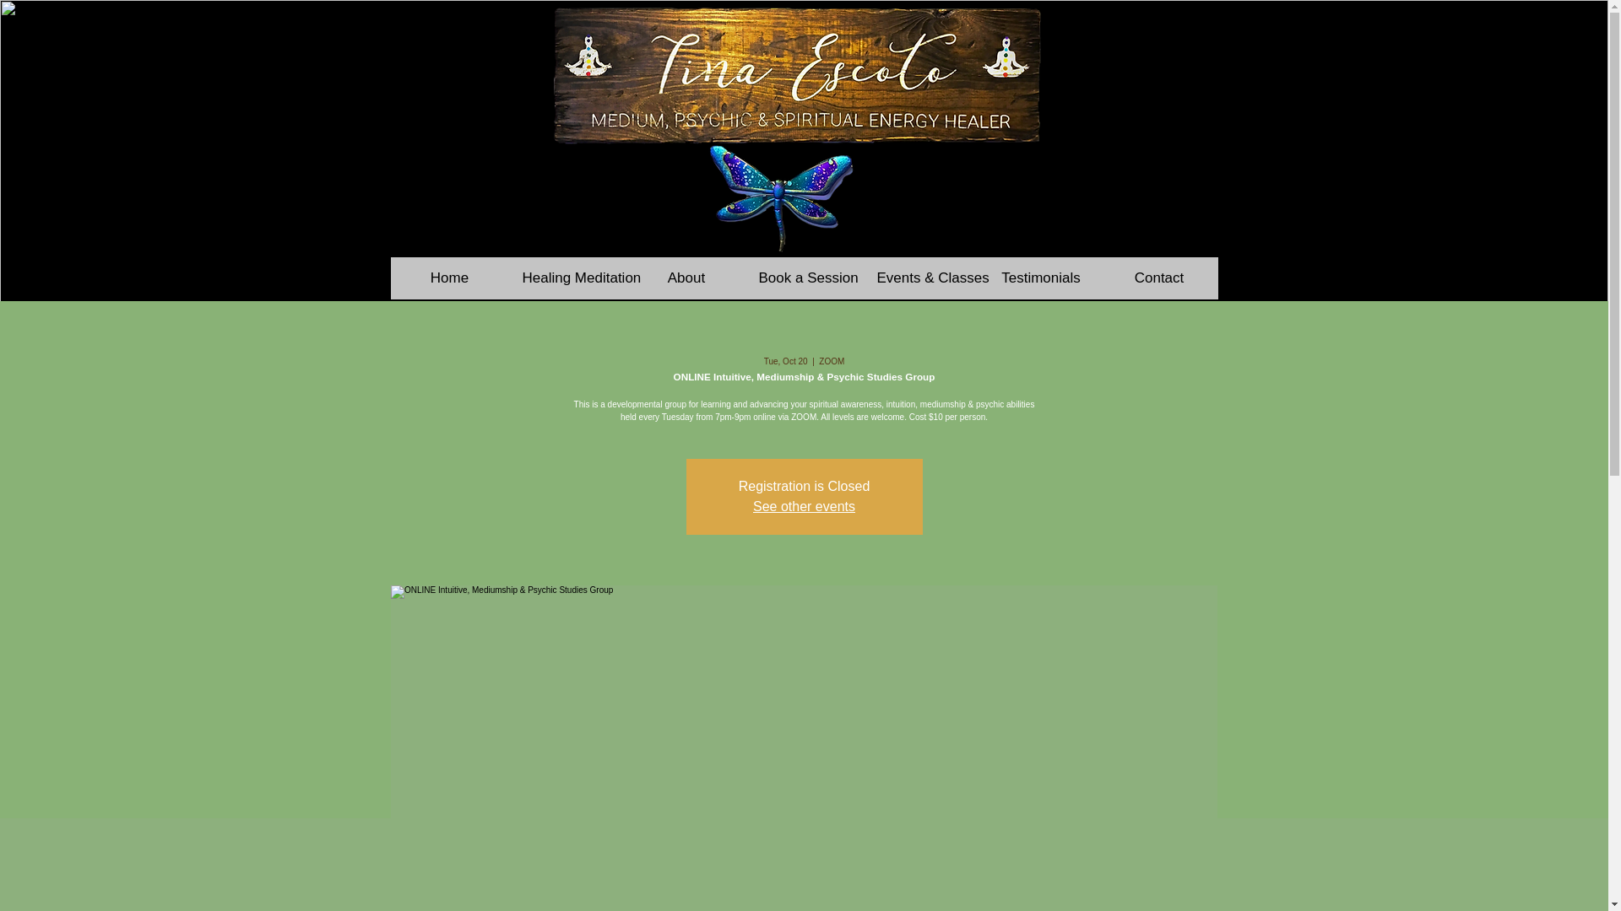 This screenshot has width=1621, height=911. I want to click on Home, so click(449, 278).